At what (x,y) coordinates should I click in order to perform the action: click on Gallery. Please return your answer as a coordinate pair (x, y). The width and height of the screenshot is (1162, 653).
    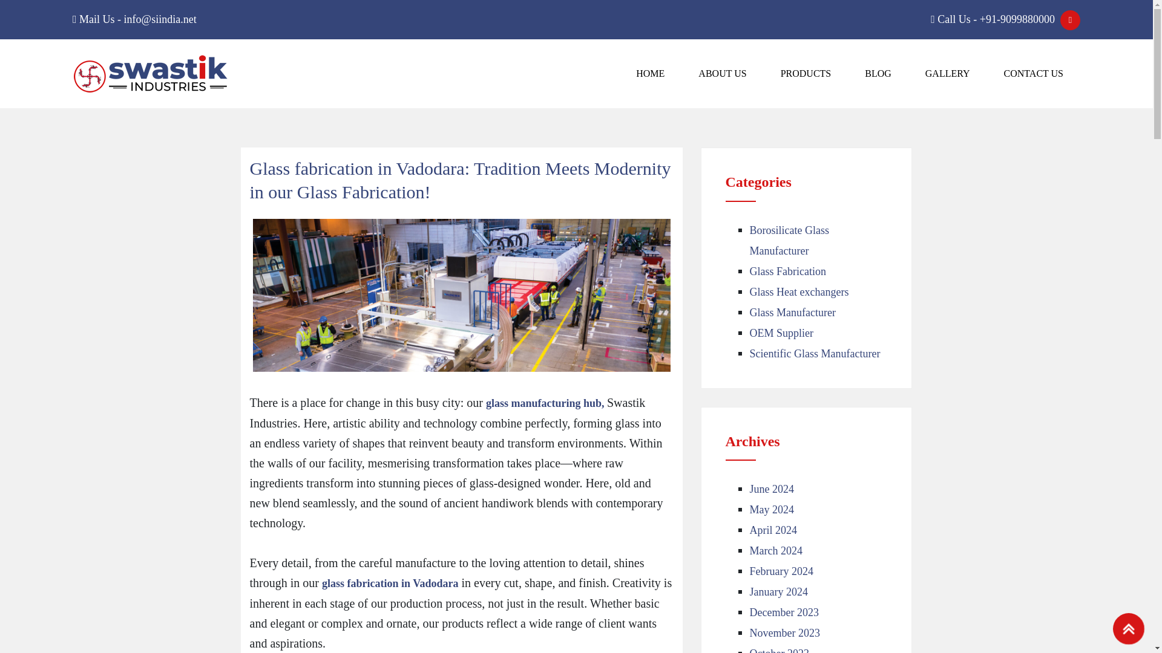
    Looking at the image, I should click on (948, 74).